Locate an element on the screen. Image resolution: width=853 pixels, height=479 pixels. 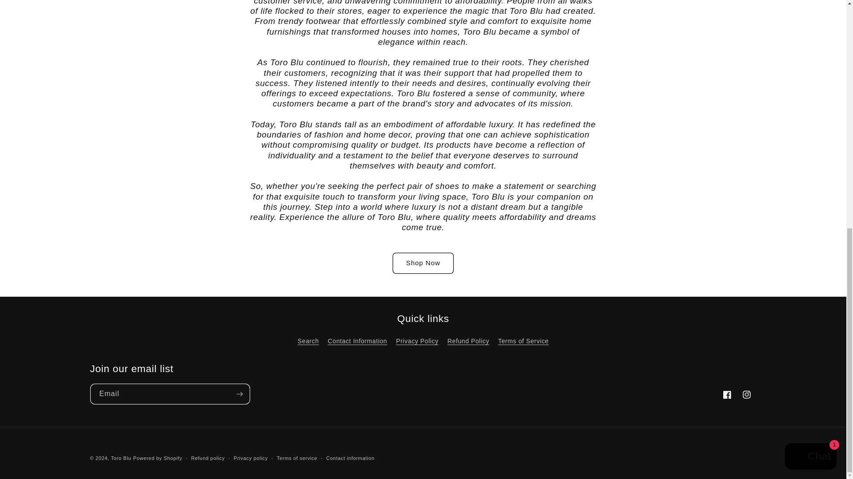
Search is located at coordinates (308, 342).